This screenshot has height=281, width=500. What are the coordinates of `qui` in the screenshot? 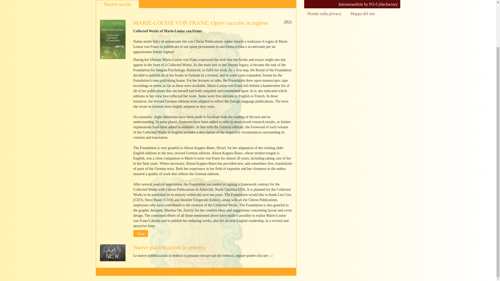 It's located at (271, 256).